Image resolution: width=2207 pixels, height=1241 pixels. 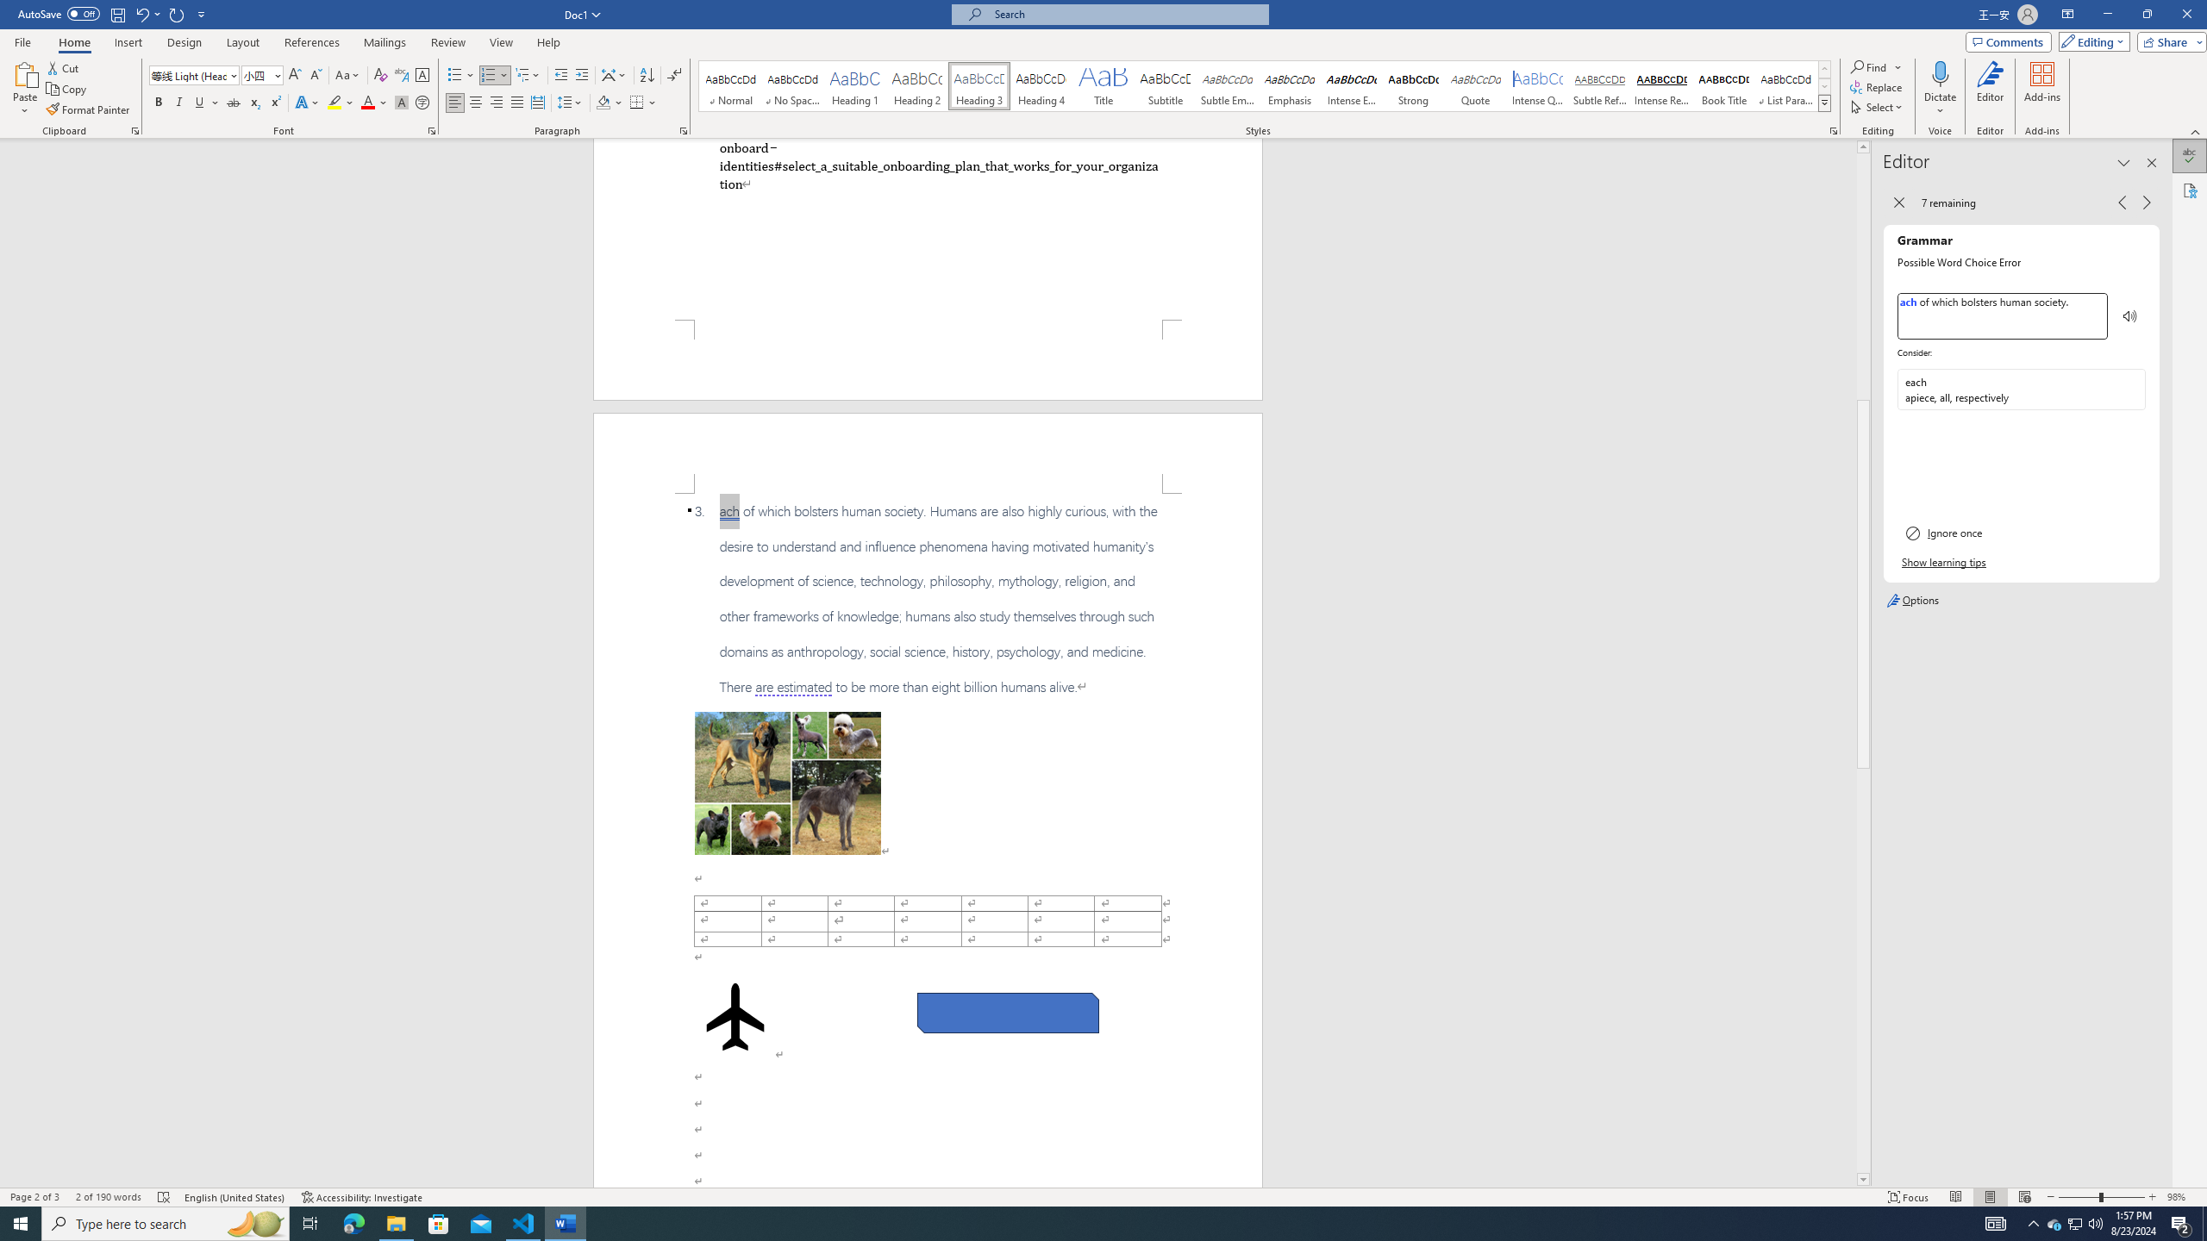 What do you see at coordinates (1990, 89) in the screenshot?
I see `Editor` at bounding box center [1990, 89].